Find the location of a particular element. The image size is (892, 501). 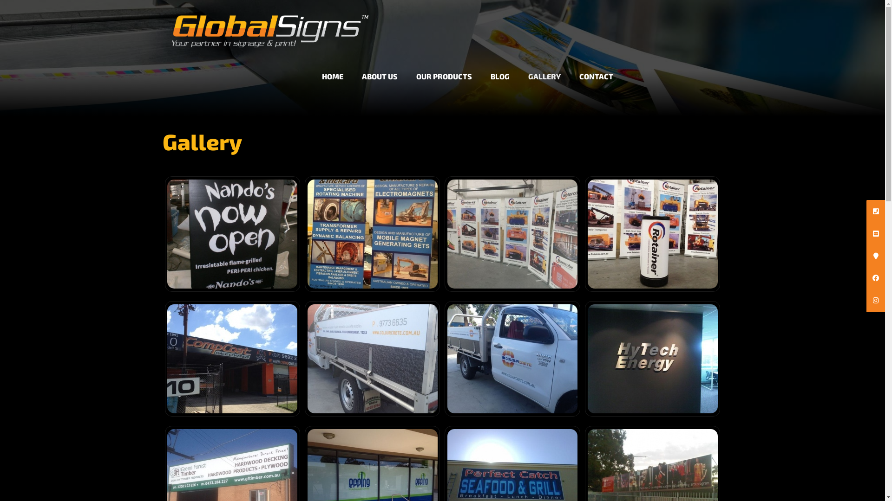

Banner_Stand_Rotainer is located at coordinates (652, 234).